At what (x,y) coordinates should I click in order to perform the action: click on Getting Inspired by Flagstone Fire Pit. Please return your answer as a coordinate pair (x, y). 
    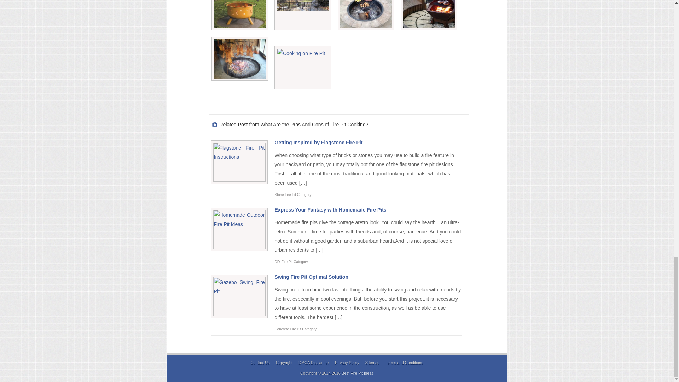
    Looking at the image, I should click on (318, 143).